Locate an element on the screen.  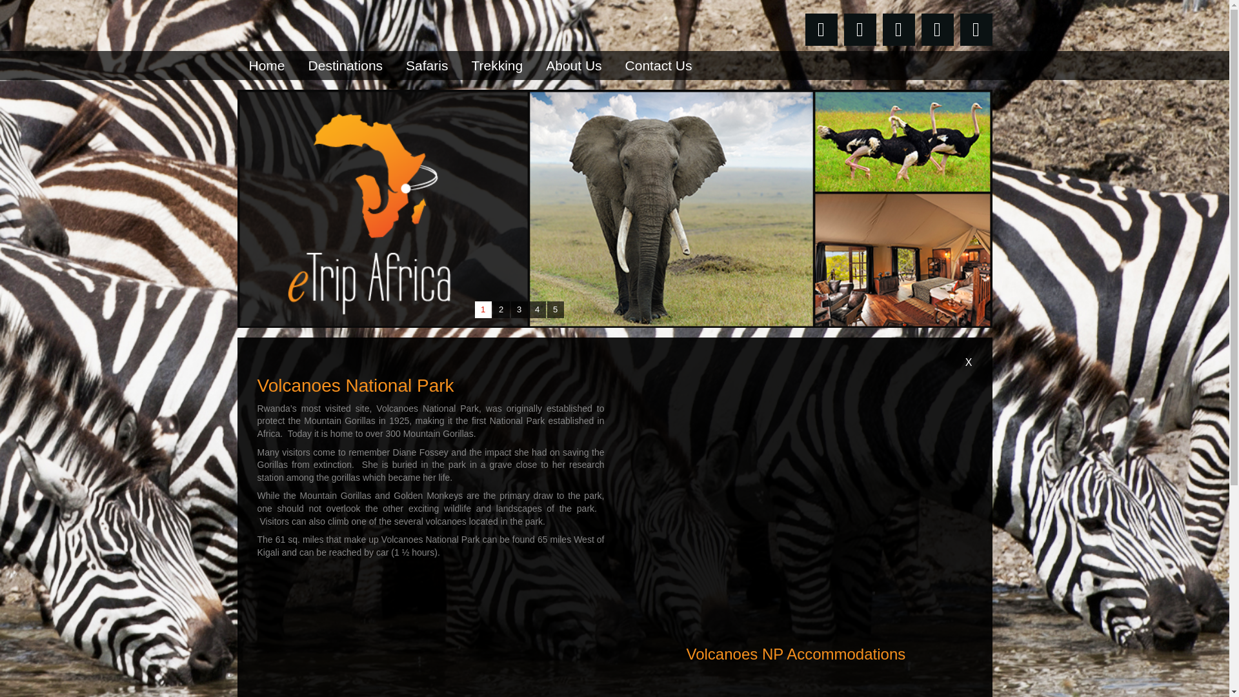
1 is located at coordinates (483, 309).